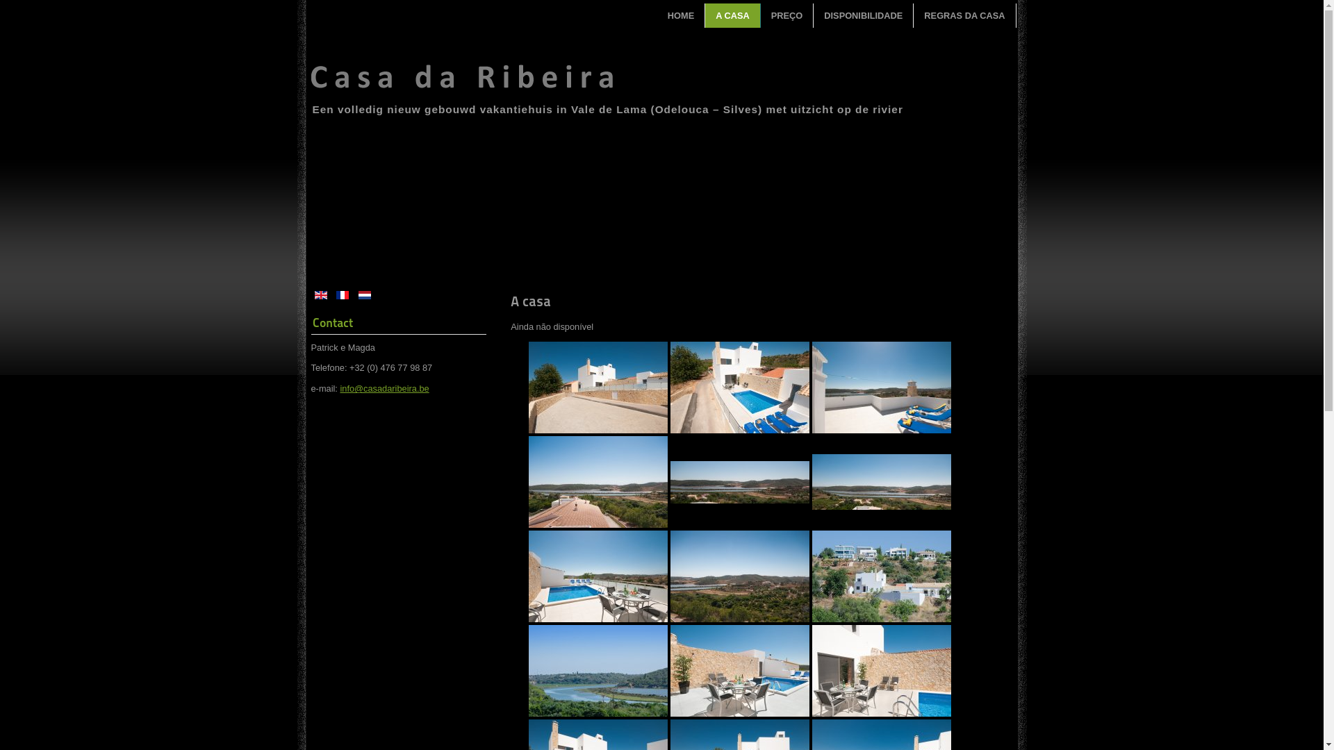  What do you see at coordinates (733, 15) in the screenshot?
I see `A CASA` at bounding box center [733, 15].